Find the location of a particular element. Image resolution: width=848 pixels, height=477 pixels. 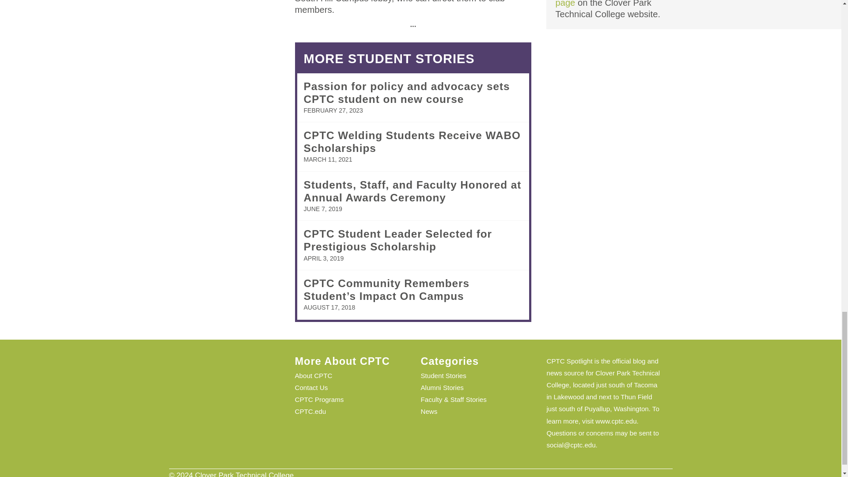

News is located at coordinates (429, 411).